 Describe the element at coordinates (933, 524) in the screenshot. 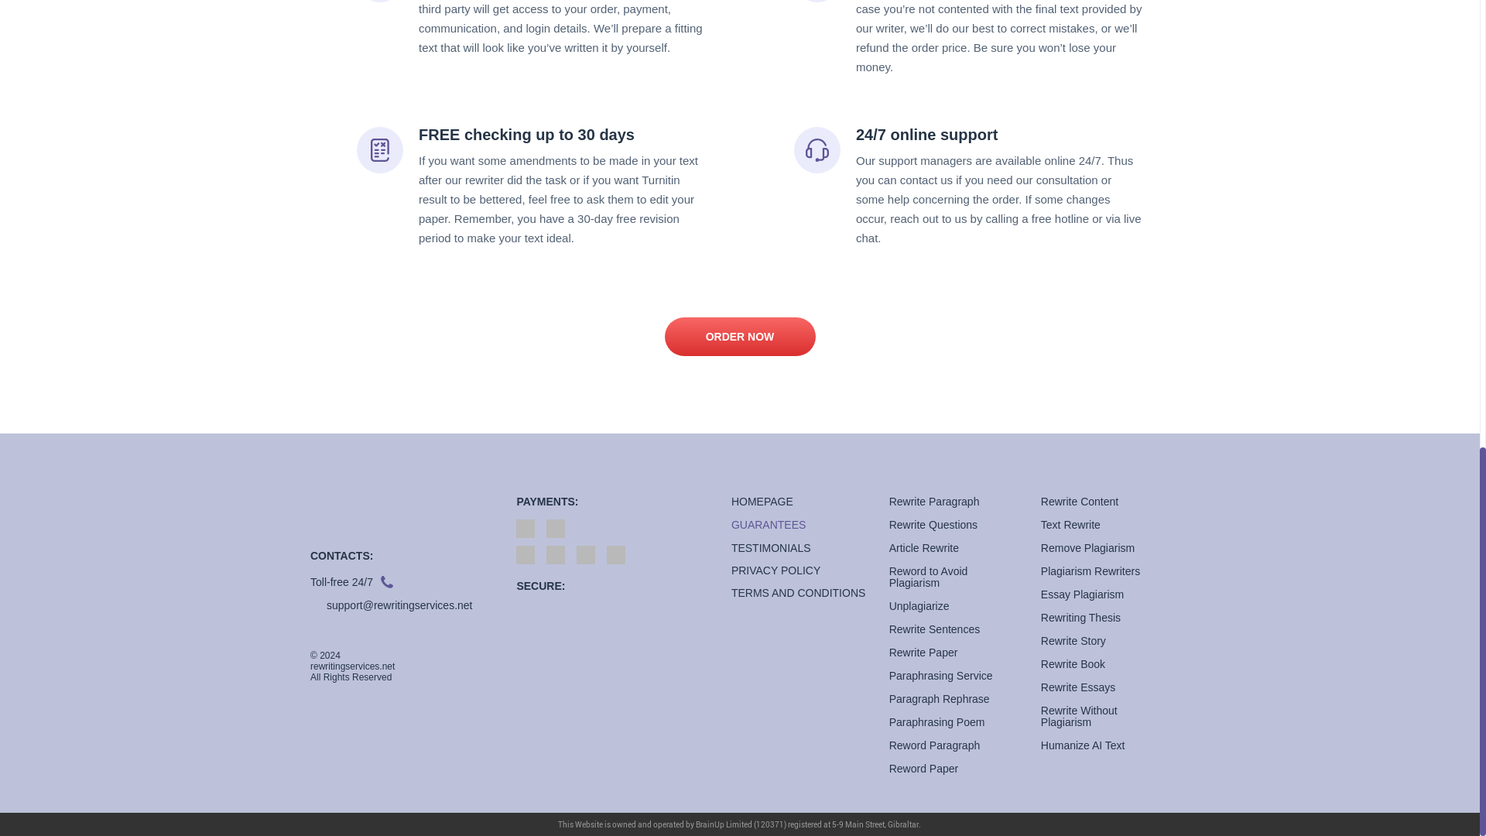

I see `Rewrite Questions` at that location.